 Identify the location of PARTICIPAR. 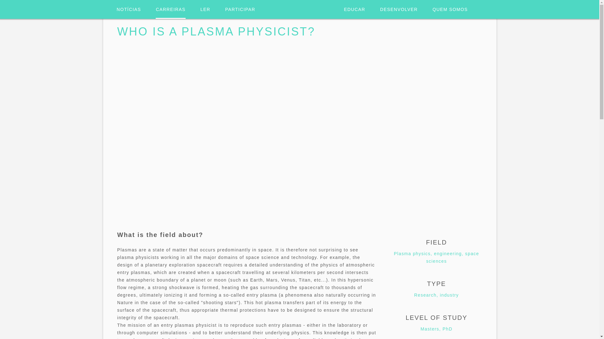
(240, 9).